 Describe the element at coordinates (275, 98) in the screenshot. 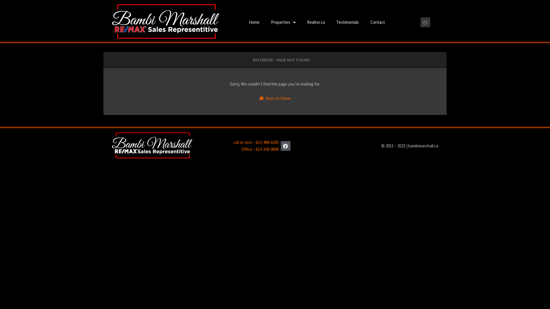

I see `Back to Home` at that location.